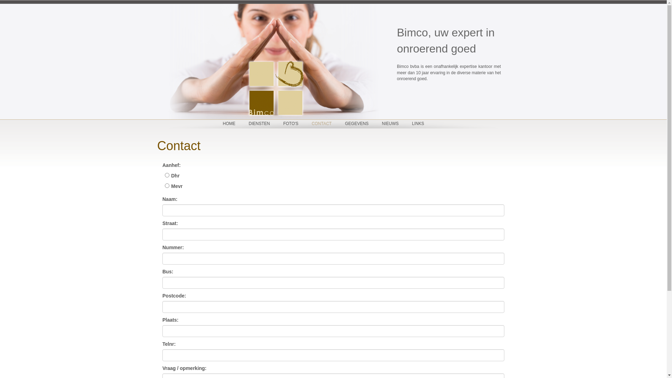 This screenshot has height=378, width=672. What do you see at coordinates (290, 124) in the screenshot?
I see `FOTO'S` at bounding box center [290, 124].